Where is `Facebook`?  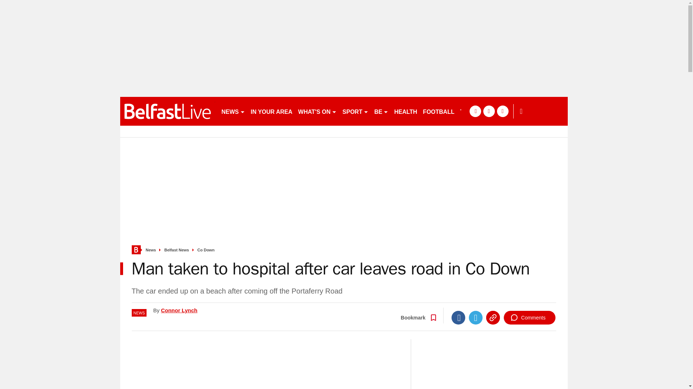
Facebook is located at coordinates (458, 317).